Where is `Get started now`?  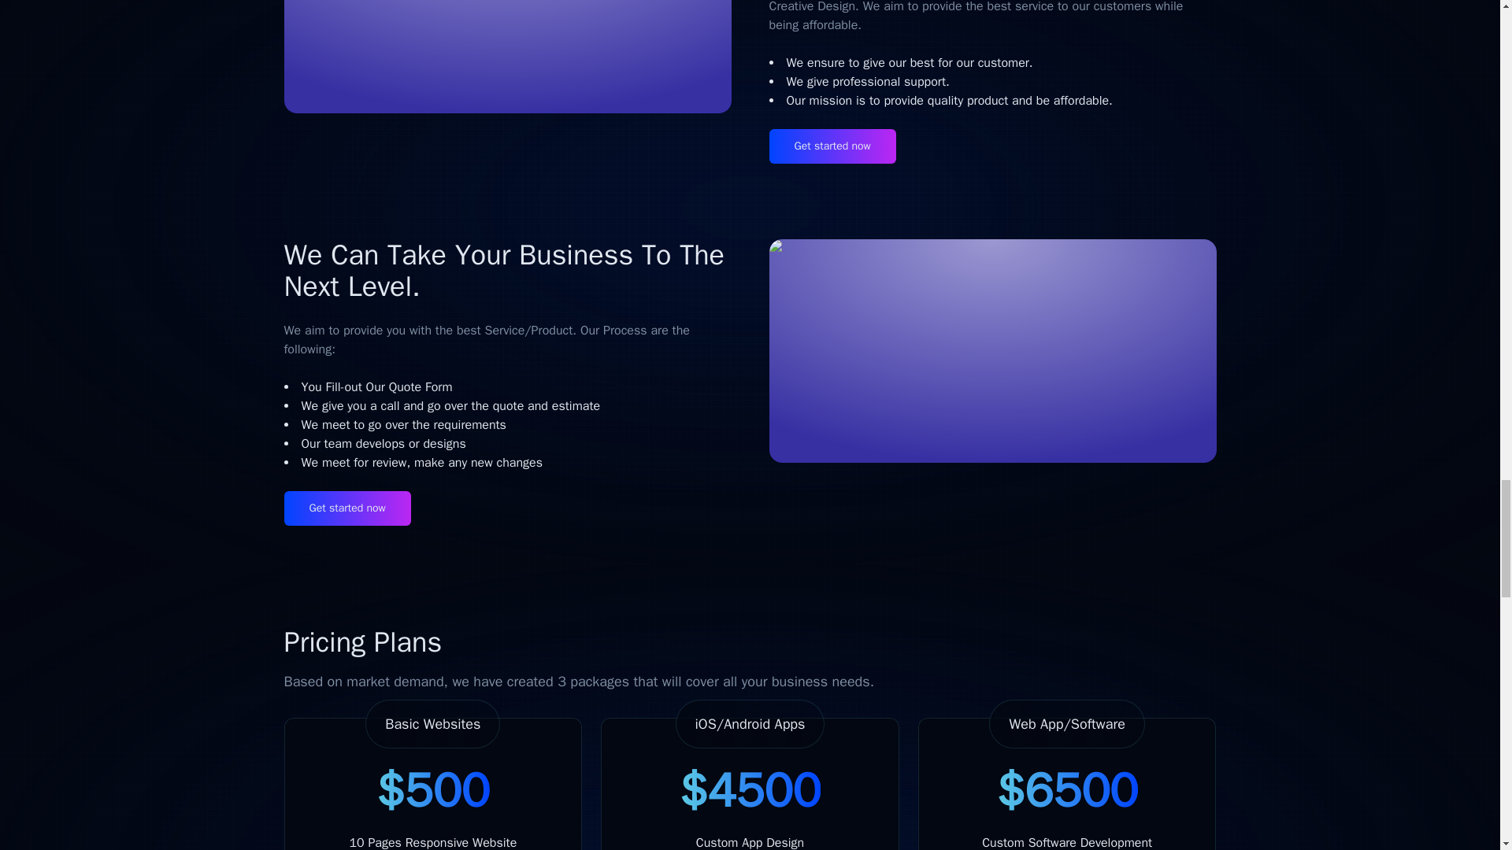
Get started now is located at coordinates (832, 146).